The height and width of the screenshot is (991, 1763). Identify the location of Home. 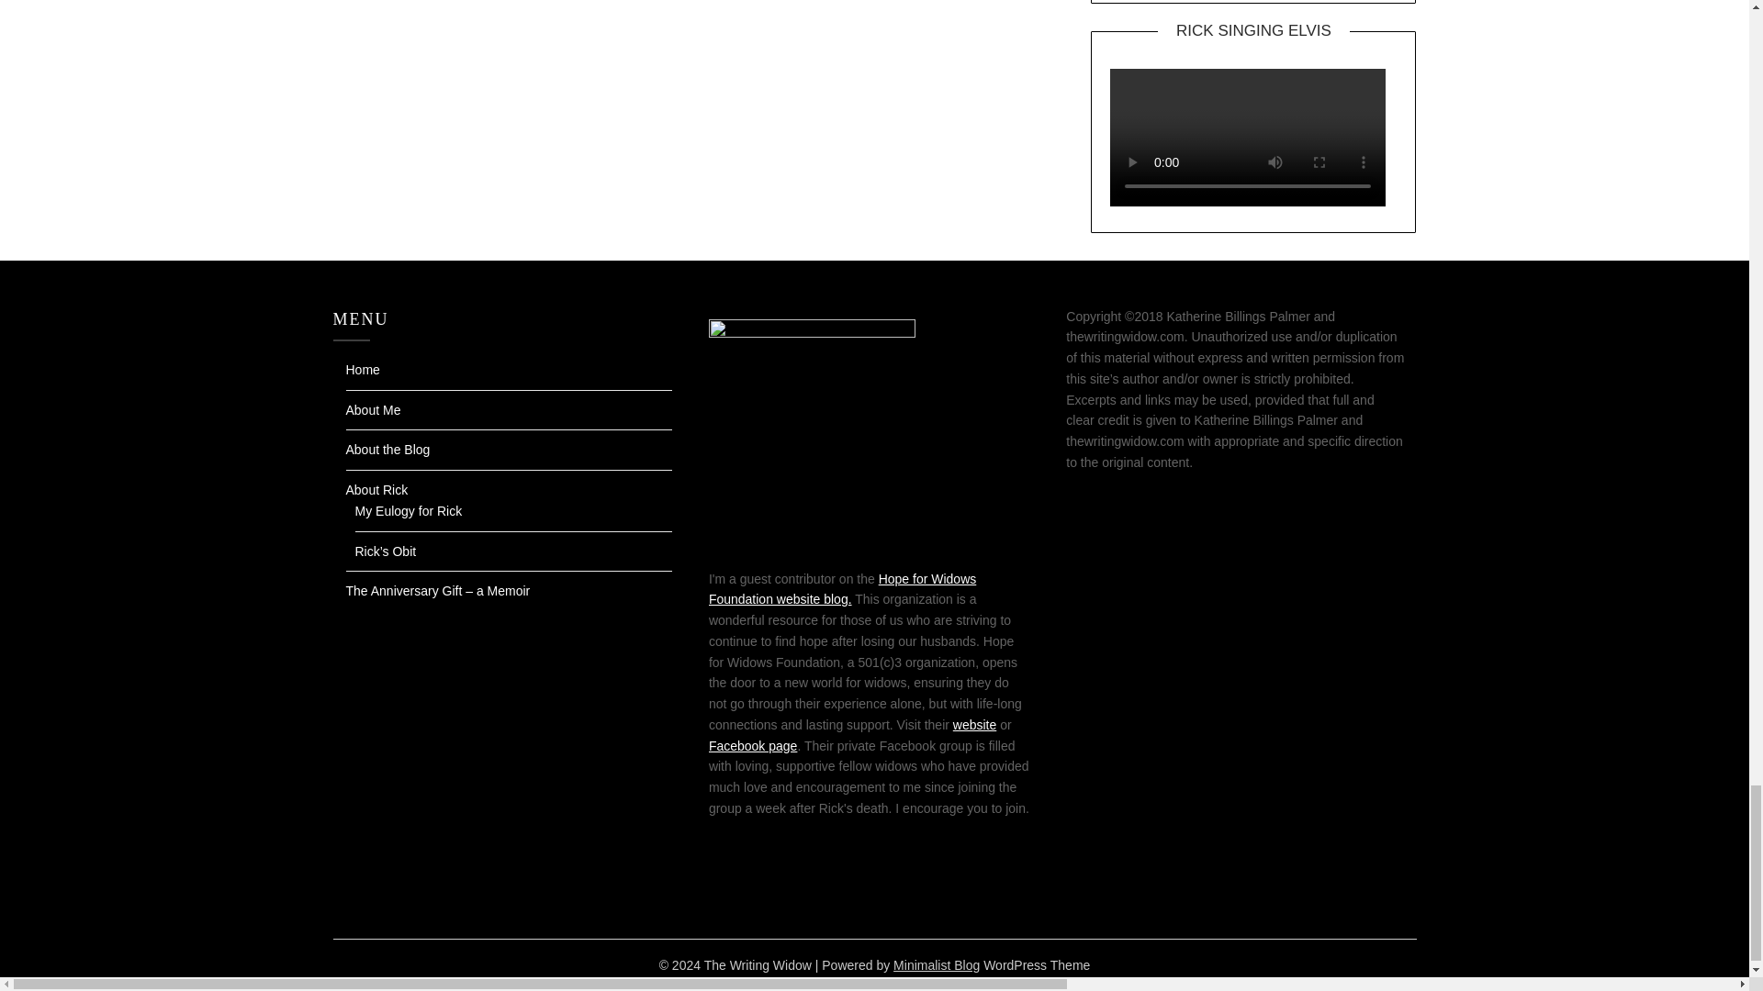
(362, 370).